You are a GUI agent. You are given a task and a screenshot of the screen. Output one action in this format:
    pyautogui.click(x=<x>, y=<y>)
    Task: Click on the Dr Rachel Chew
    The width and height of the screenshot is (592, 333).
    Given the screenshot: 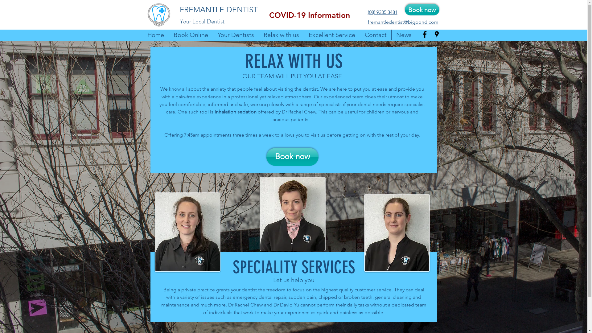 What is the action you would take?
    pyautogui.click(x=245, y=305)
    